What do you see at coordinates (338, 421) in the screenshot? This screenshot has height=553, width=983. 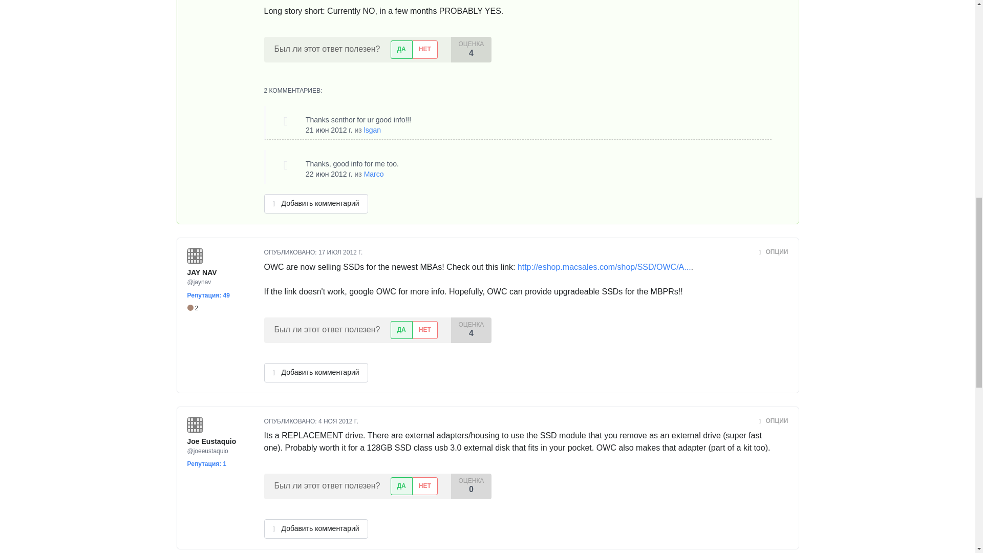 I see `Sun, 04 Nov 2012 15:59:50 -0700` at bounding box center [338, 421].